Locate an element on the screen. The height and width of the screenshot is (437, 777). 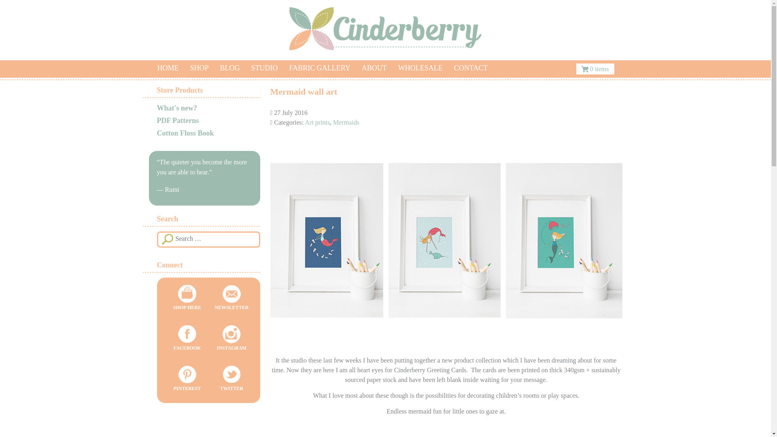
SHOP HERE is located at coordinates (187, 301).